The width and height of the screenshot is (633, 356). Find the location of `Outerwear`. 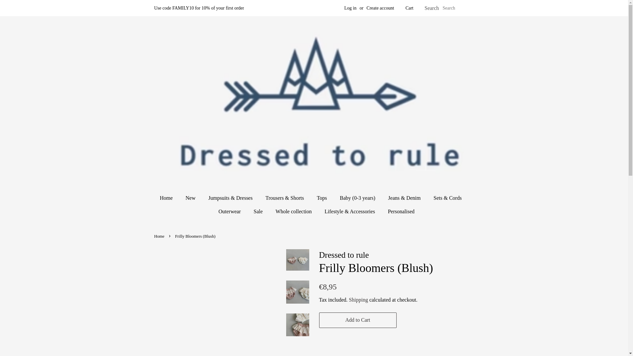

Outerwear is located at coordinates (230, 212).